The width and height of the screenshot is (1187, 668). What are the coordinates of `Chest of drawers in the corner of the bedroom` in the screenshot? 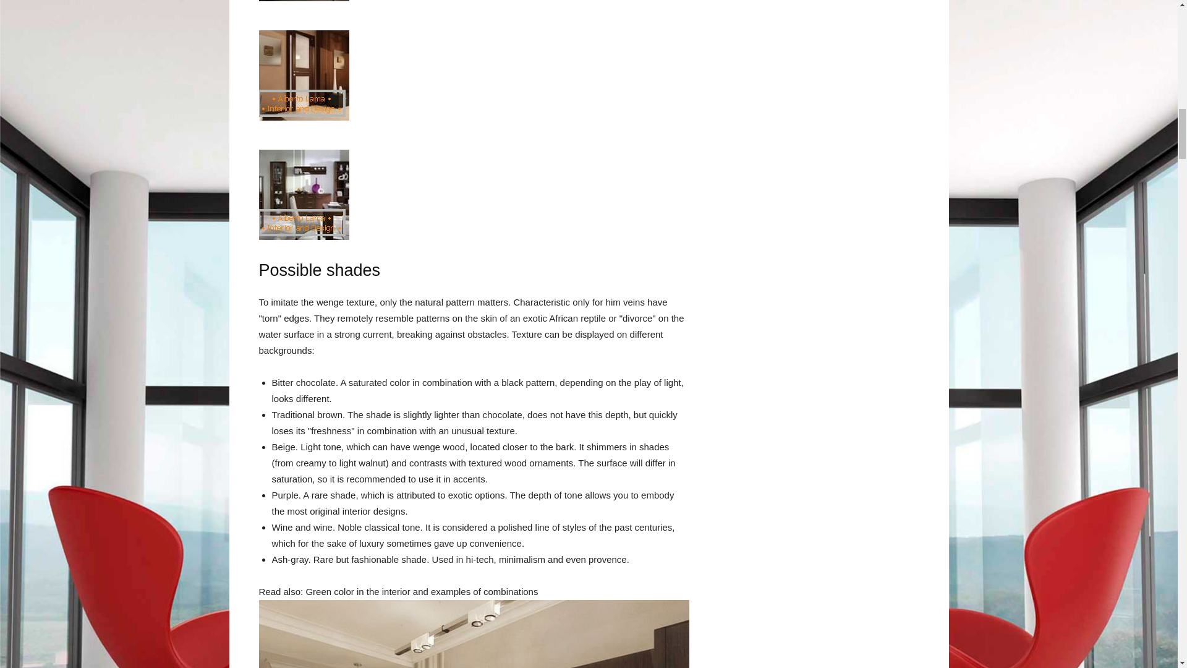 It's located at (304, 1).